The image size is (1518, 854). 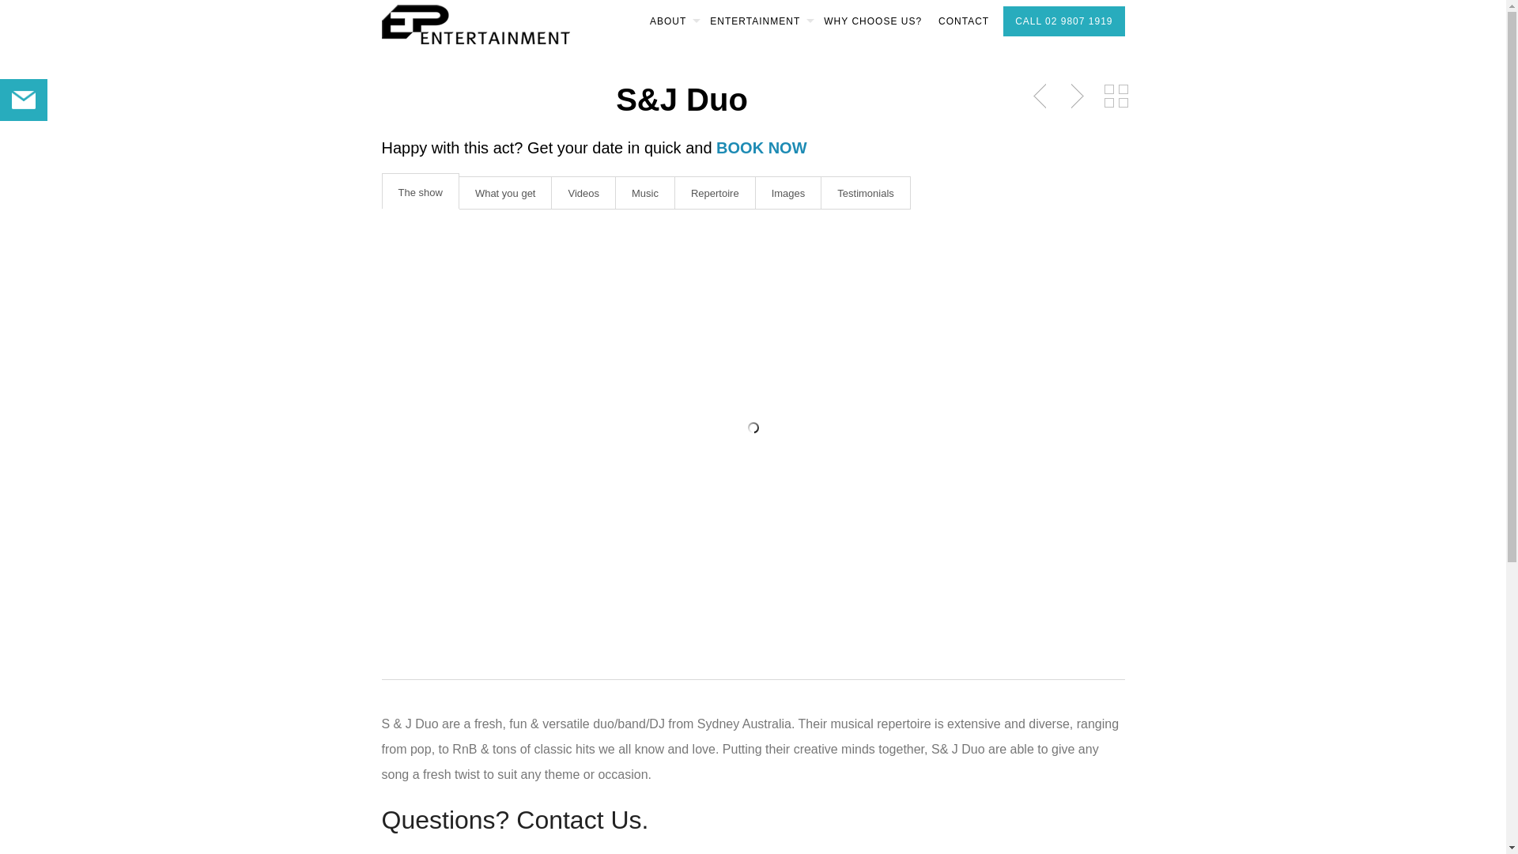 What do you see at coordinates (506, 193) in the screenshot?
I see `What you get` at bounding box center [506, 193].